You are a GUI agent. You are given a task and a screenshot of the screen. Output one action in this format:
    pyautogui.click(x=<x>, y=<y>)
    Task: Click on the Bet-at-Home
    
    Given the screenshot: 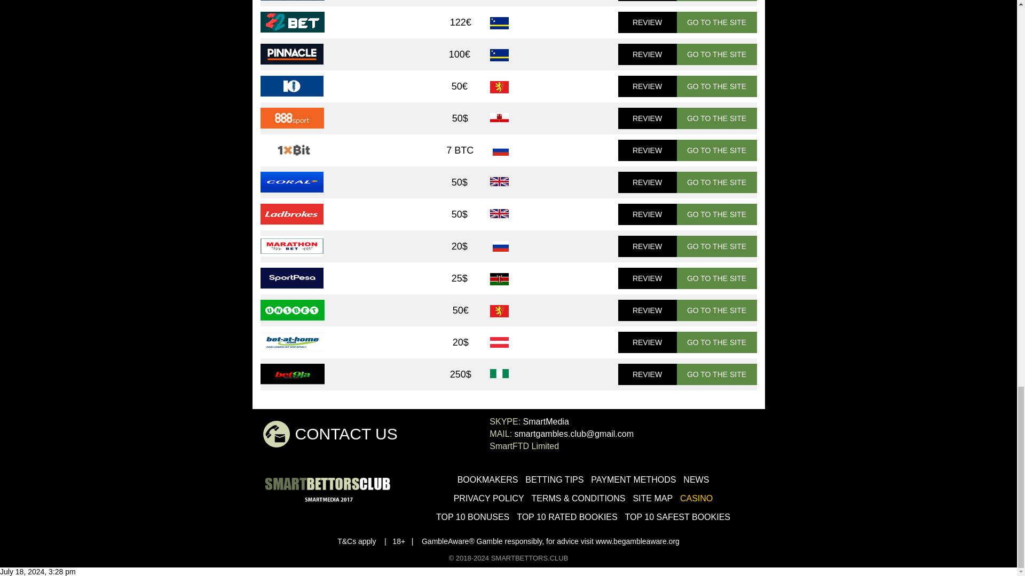 What is the action you would take?
    pyautogui.click(x=293, y=342)
    